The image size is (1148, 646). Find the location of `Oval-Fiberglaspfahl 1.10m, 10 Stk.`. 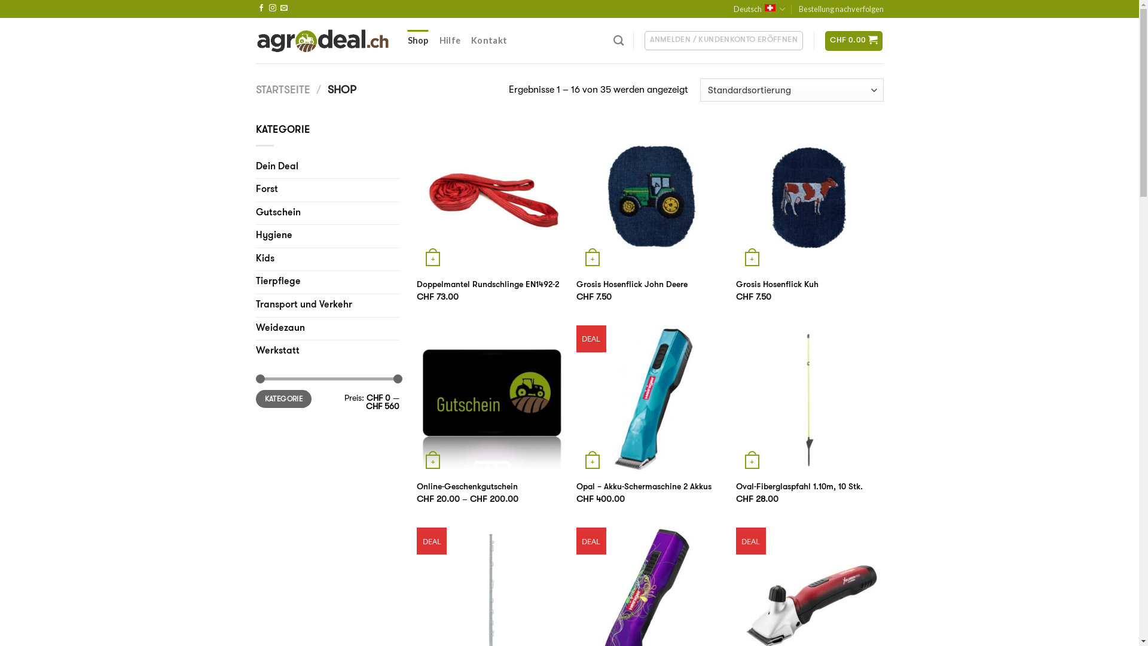

Oval-Fiberglaspfahl 1.10m, 10 Stk. is located at coordinates (799, 488).